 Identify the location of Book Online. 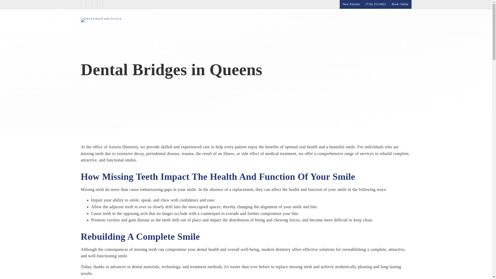
(400, 4).